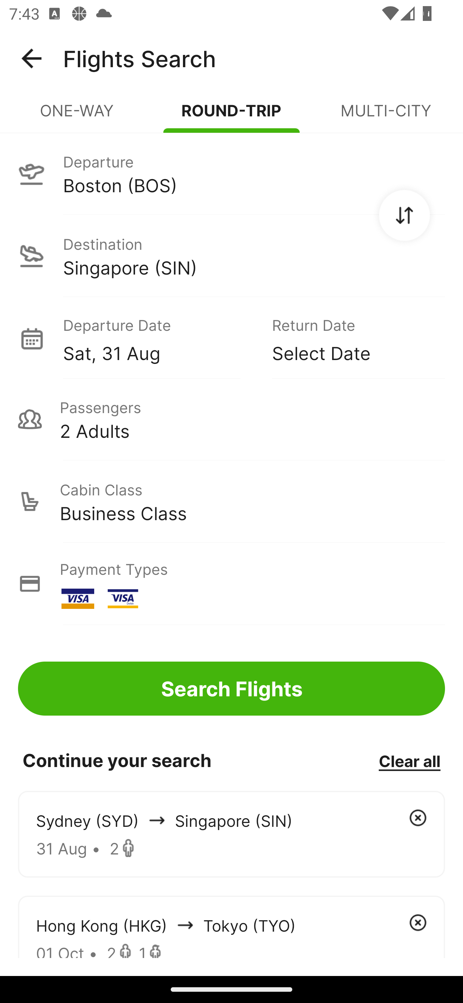 Image resolution: width=463 pixels, height=1003 pixels. I want to click on Payment Types, so click(232, 584).